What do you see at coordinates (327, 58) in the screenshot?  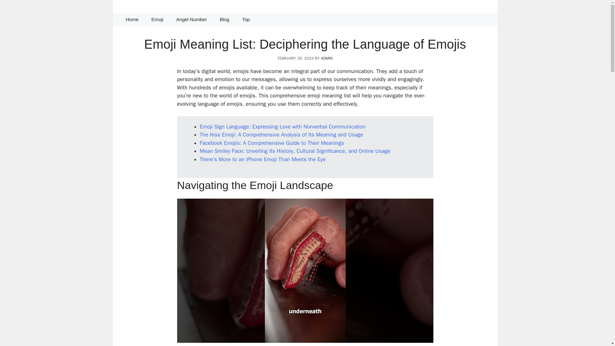 I see `View all posts by admin` at bounding box center [327, 58].